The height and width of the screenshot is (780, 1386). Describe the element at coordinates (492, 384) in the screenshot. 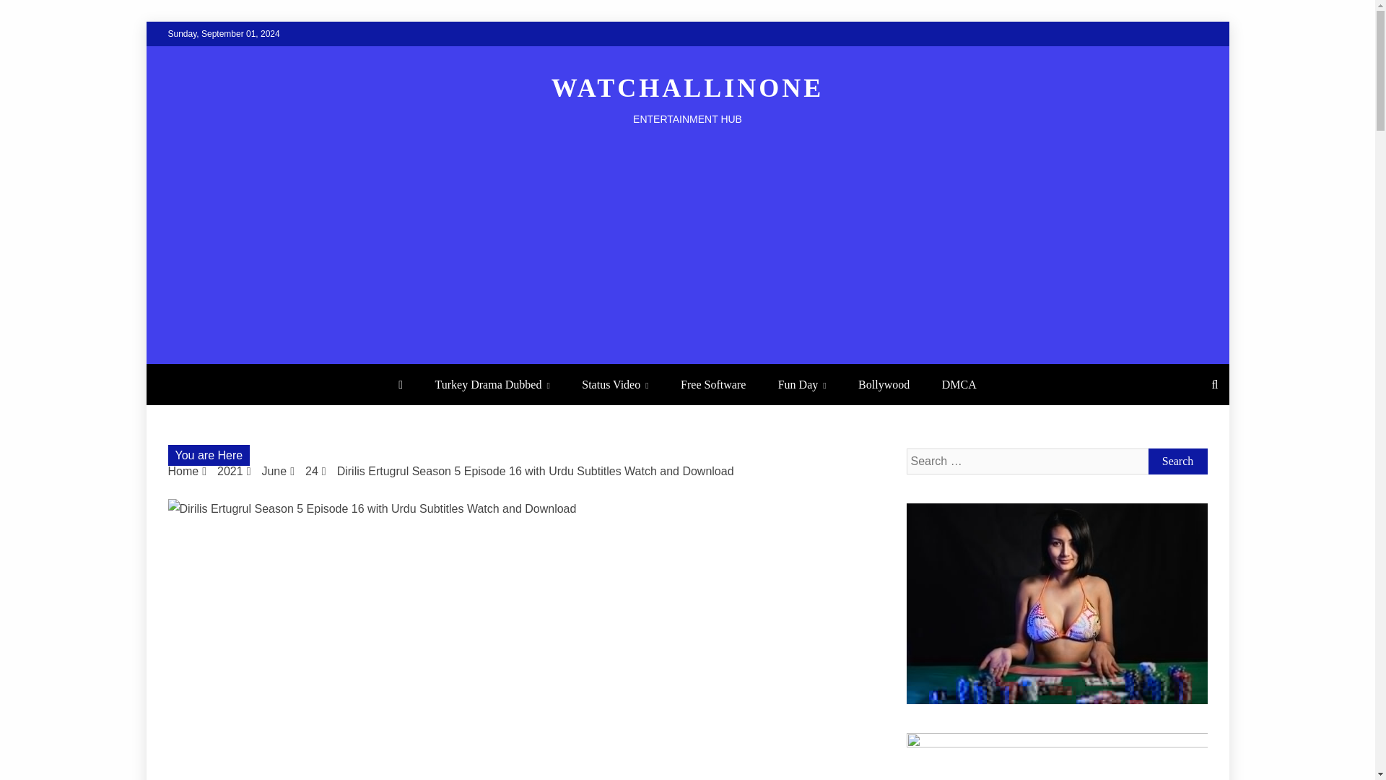

I see `Turkey Drama Dubbed` at that location.